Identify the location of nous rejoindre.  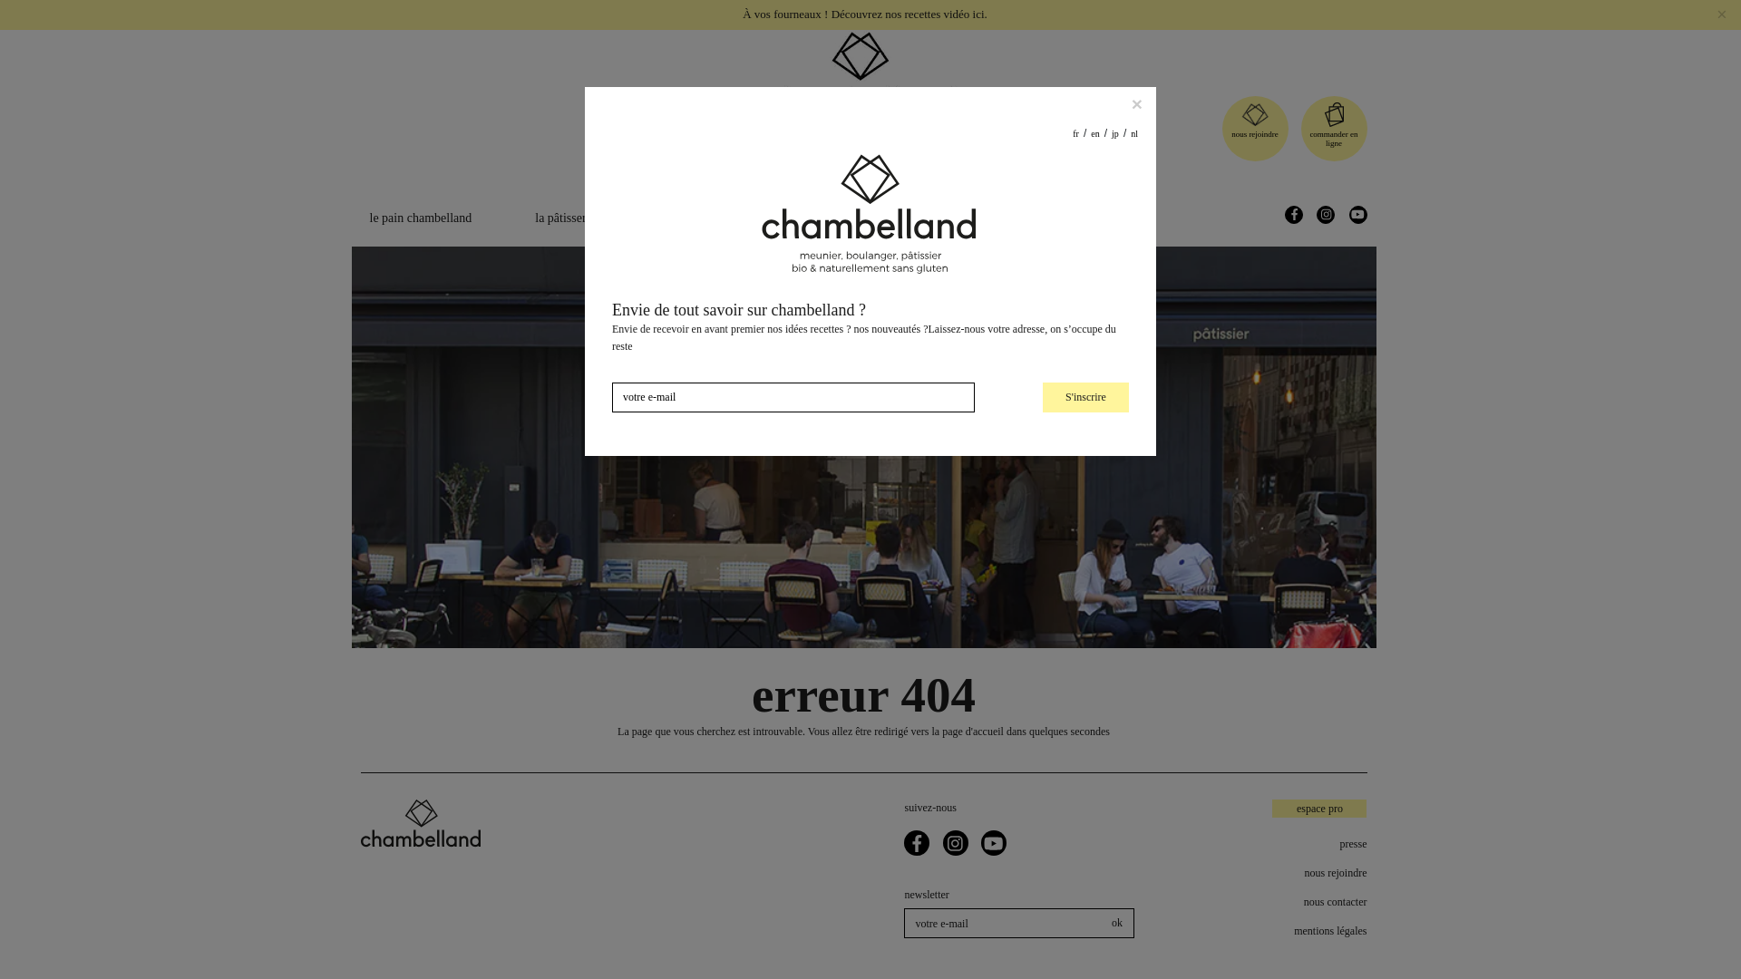
(1254, 134).